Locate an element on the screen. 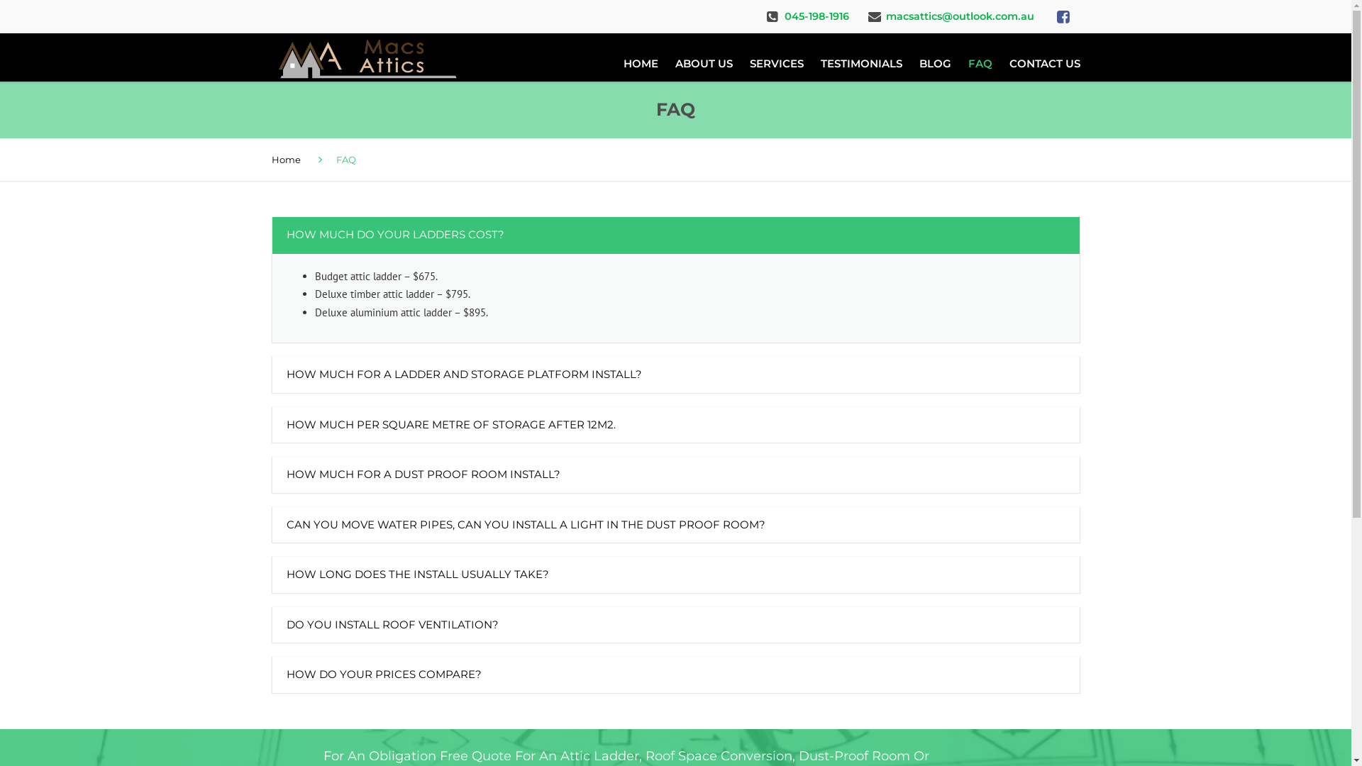 The width and height of the screenshot is (1362, 766). HOW MUCH PER SQUARE METRE OF STORAGE AFTER 12M2. is located at coordinates (676, 426).